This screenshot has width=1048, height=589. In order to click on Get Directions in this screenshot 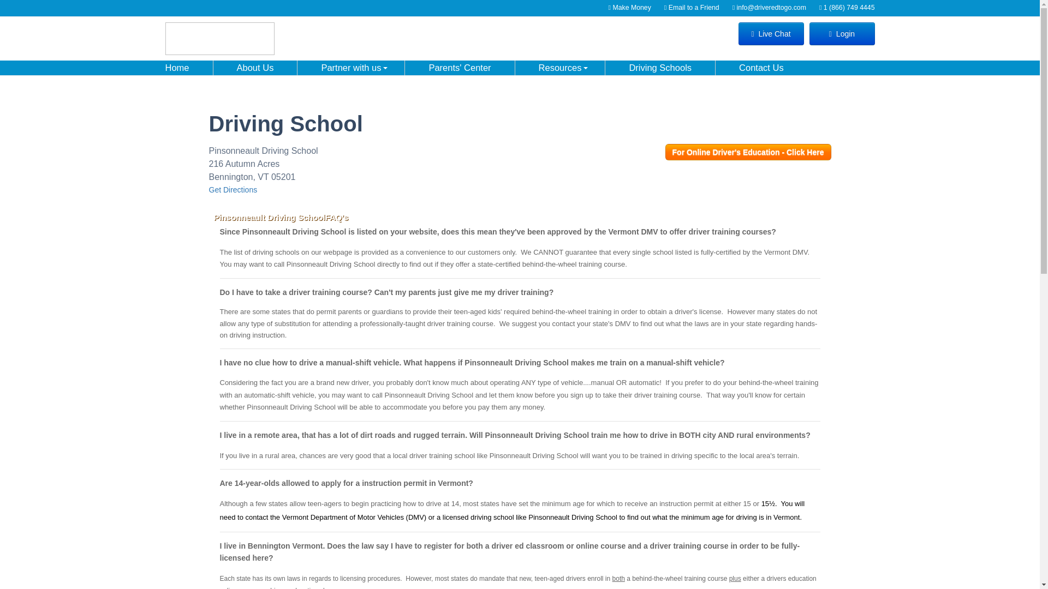, I will do `click(233, 190)`.